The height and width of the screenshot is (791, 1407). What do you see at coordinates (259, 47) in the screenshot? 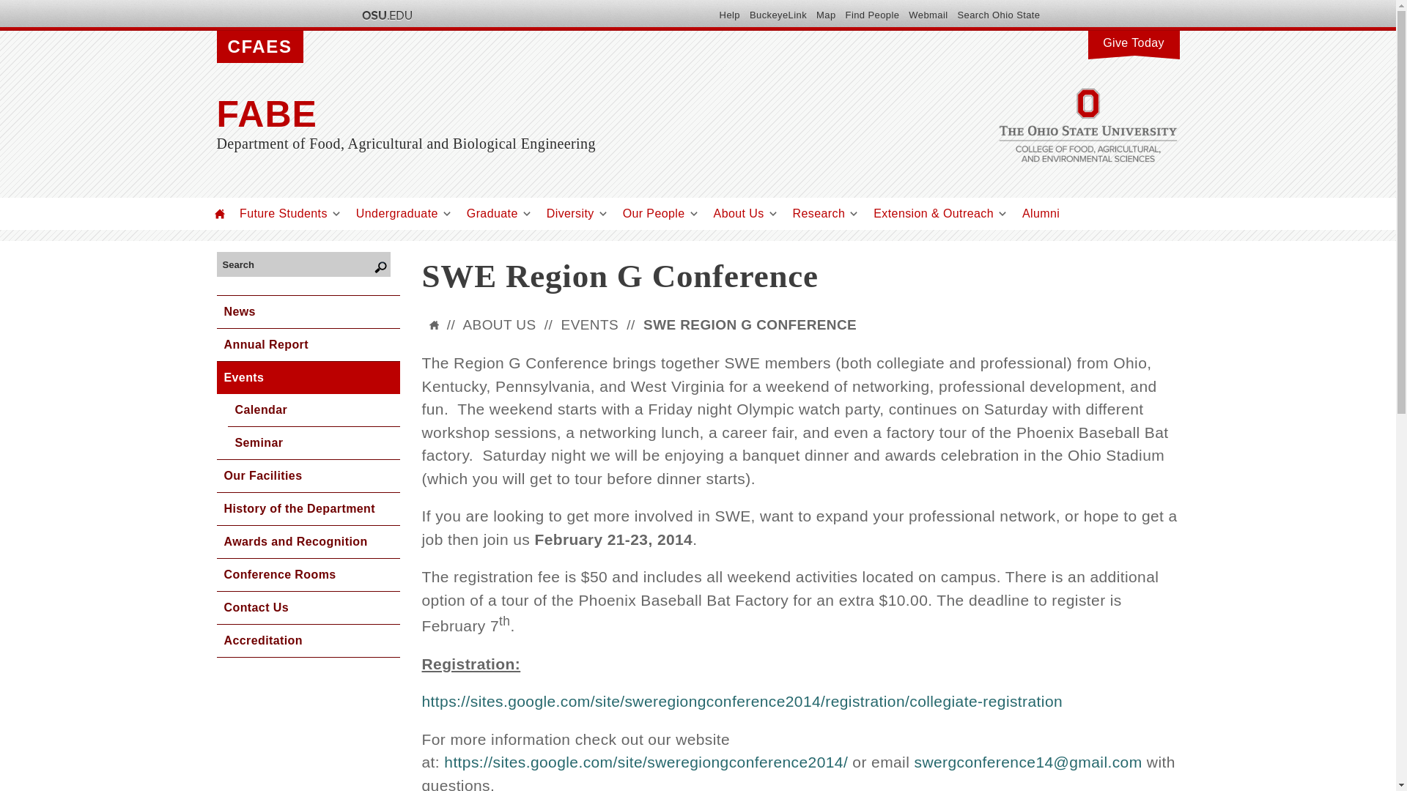
I see `CFAES` at bounding box center [259, 47].